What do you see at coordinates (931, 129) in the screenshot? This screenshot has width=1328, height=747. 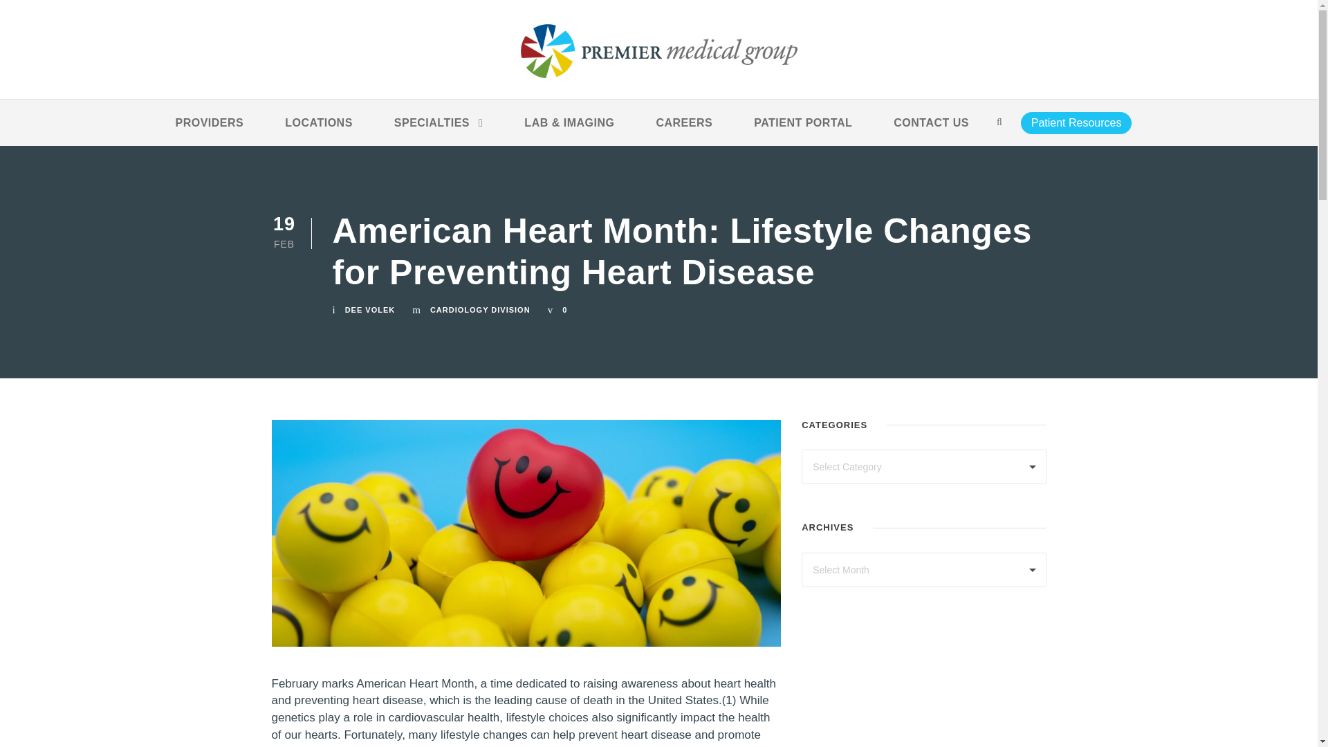 I see `CONTACT US` at bounding box center [931, 129].